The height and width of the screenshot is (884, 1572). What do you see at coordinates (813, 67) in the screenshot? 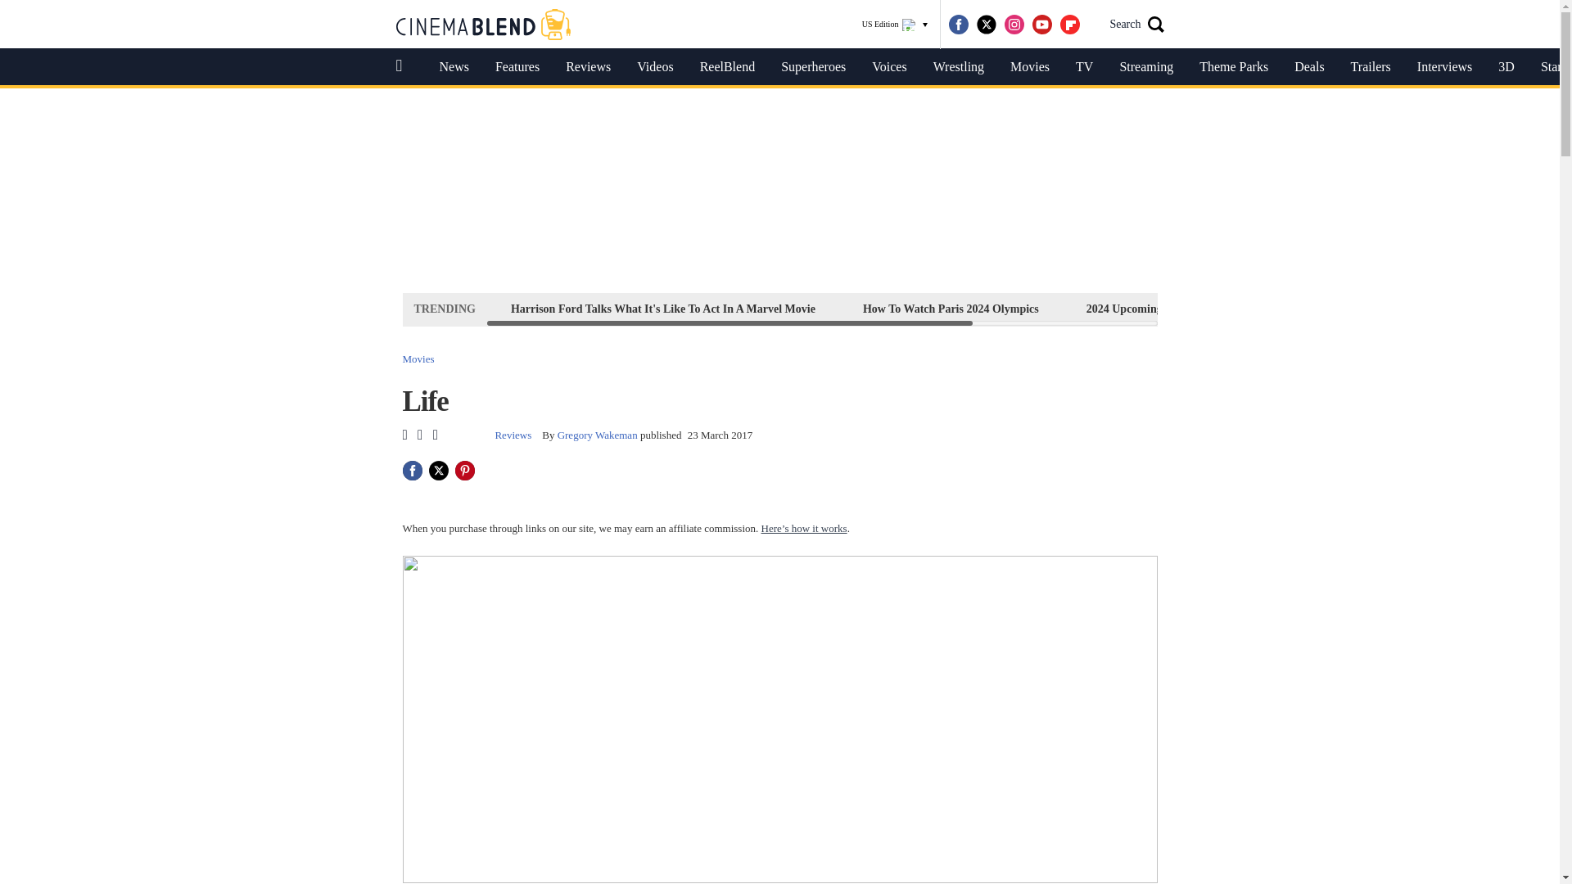
I see `Superheroes` at bounding box center [813, 67].